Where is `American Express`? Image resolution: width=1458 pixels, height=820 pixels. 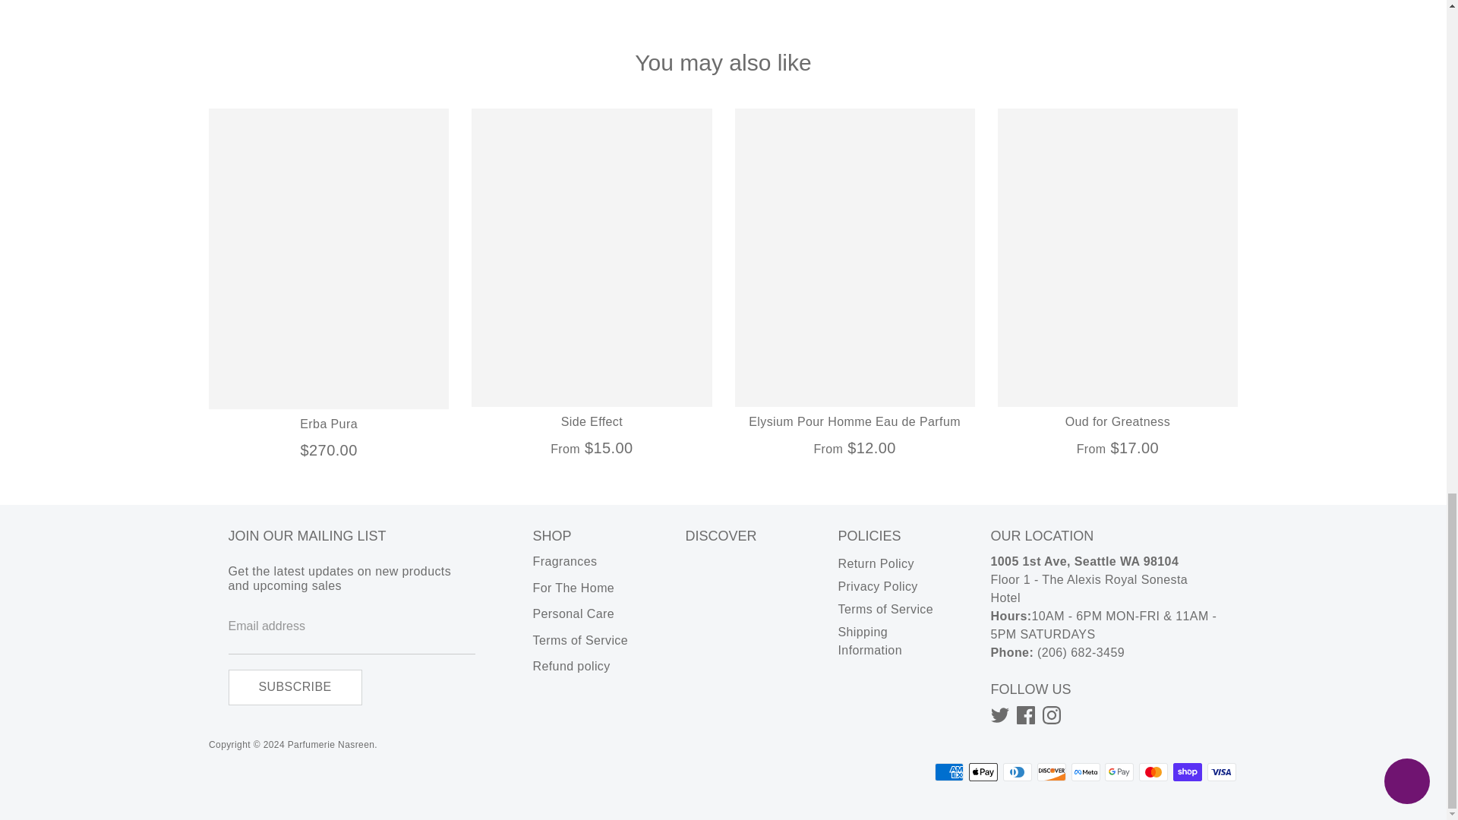
American Express is located at coordinates (949, 772).